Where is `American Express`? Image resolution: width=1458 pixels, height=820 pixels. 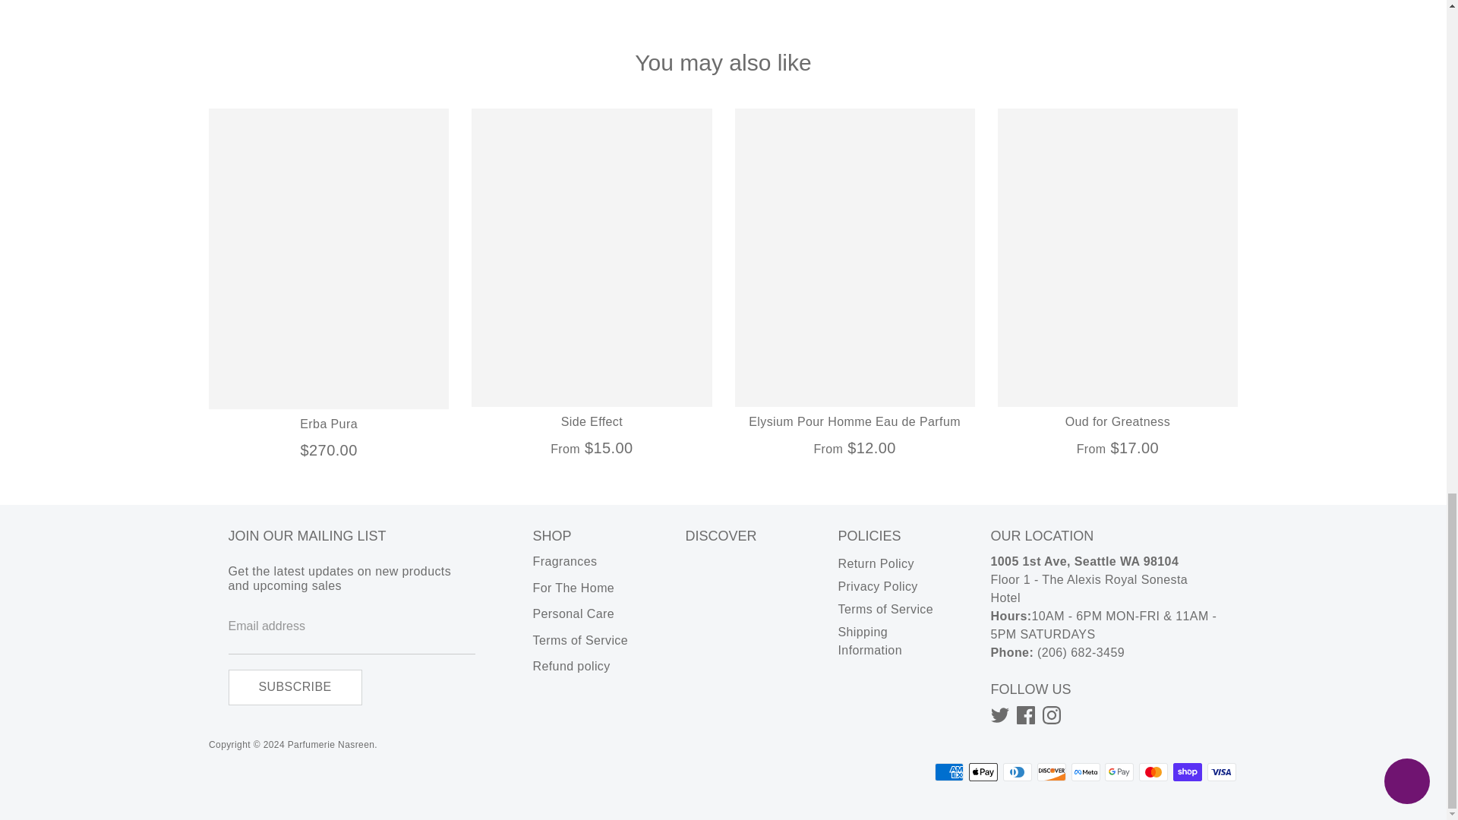
American Express is located at coordinates (949, 772).